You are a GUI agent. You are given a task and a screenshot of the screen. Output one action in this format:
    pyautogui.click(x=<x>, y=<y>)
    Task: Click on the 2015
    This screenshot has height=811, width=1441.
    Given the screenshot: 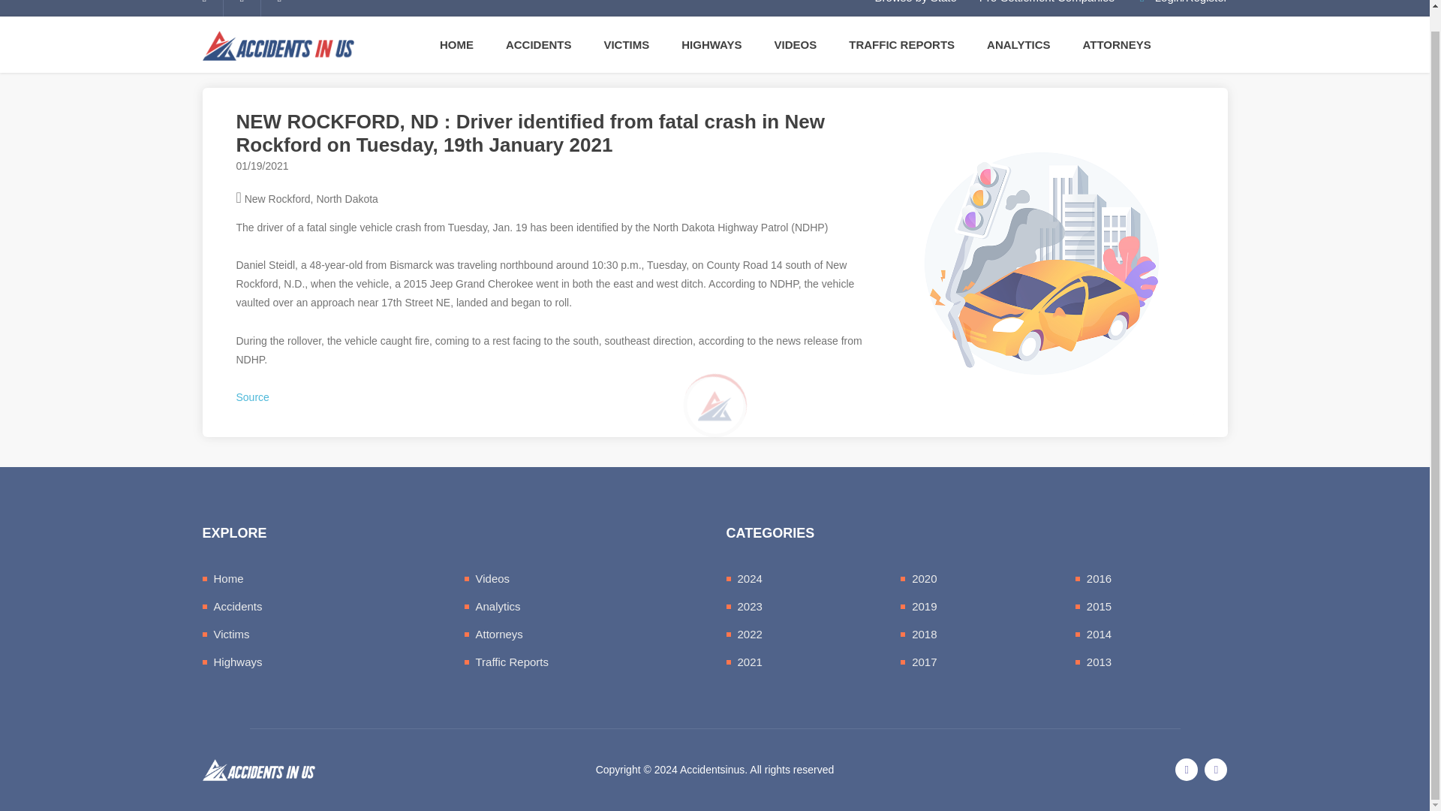 What is the action you would take?
    pyautogui.click(x=1099, y=607)
    